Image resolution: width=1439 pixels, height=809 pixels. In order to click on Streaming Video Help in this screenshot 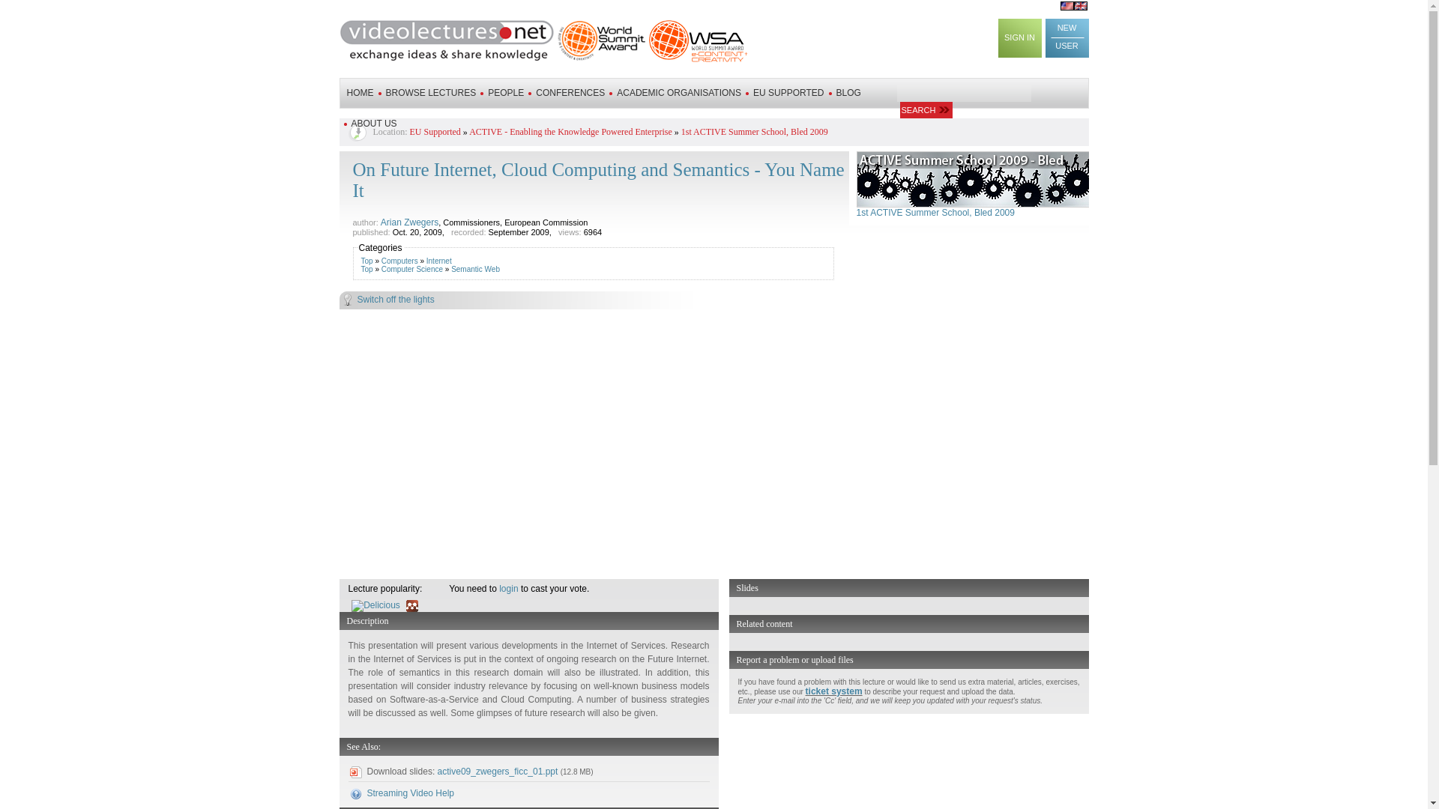, I will do `click(411, 793)`.